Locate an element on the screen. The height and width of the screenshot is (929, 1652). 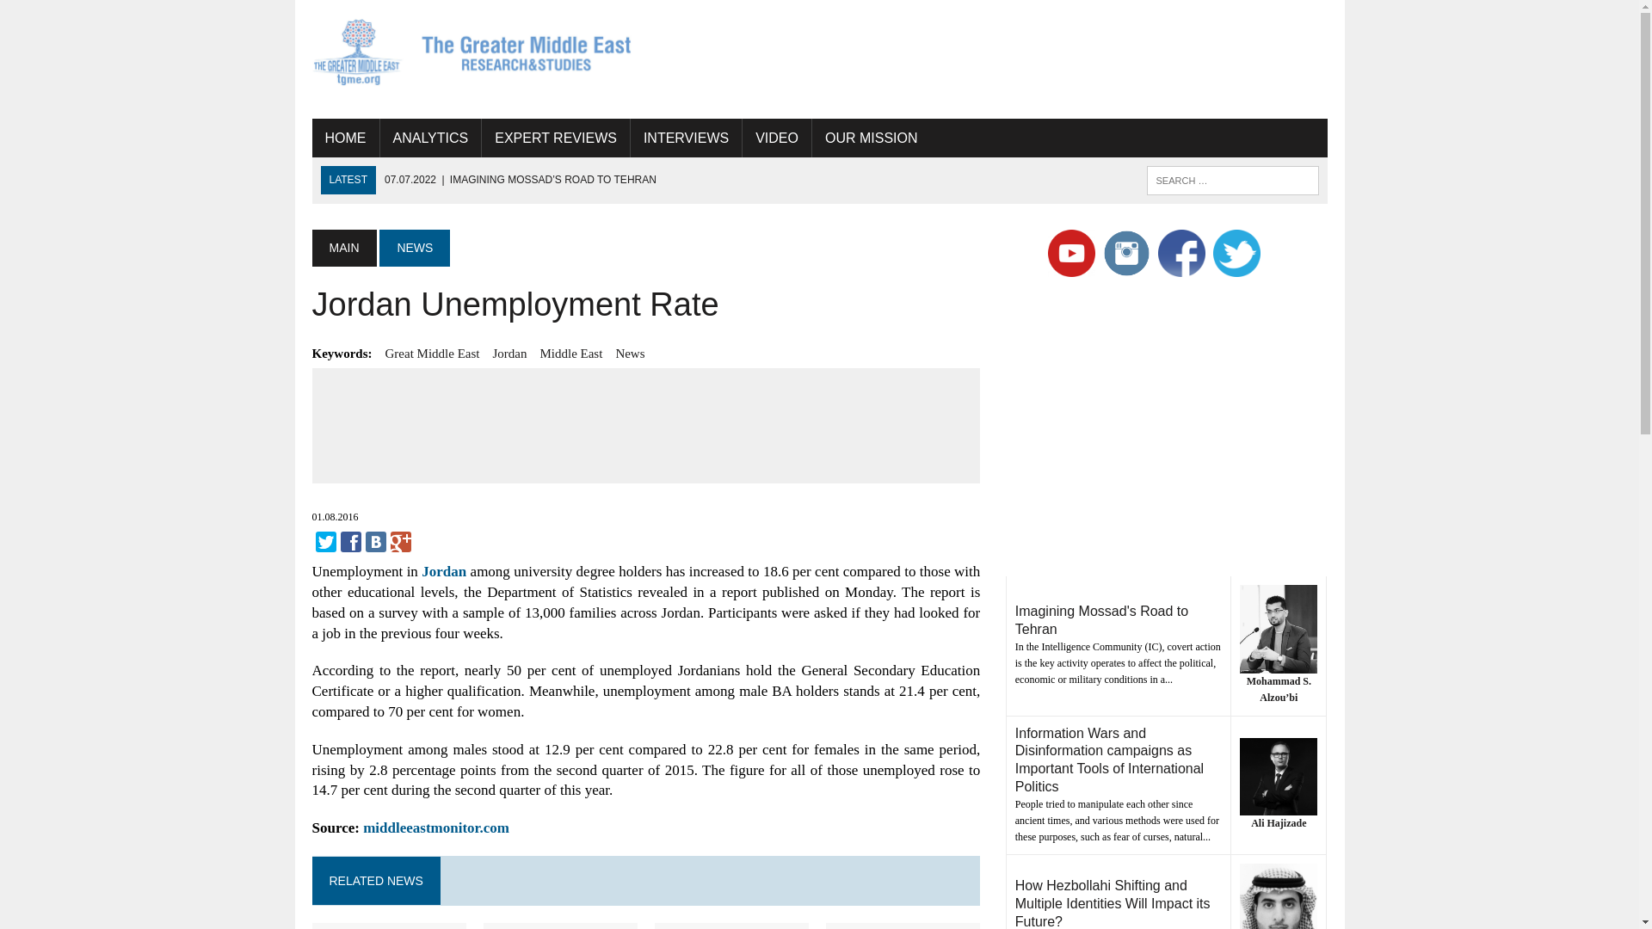
INTERVIEWS is located at coordinates (687, 138).